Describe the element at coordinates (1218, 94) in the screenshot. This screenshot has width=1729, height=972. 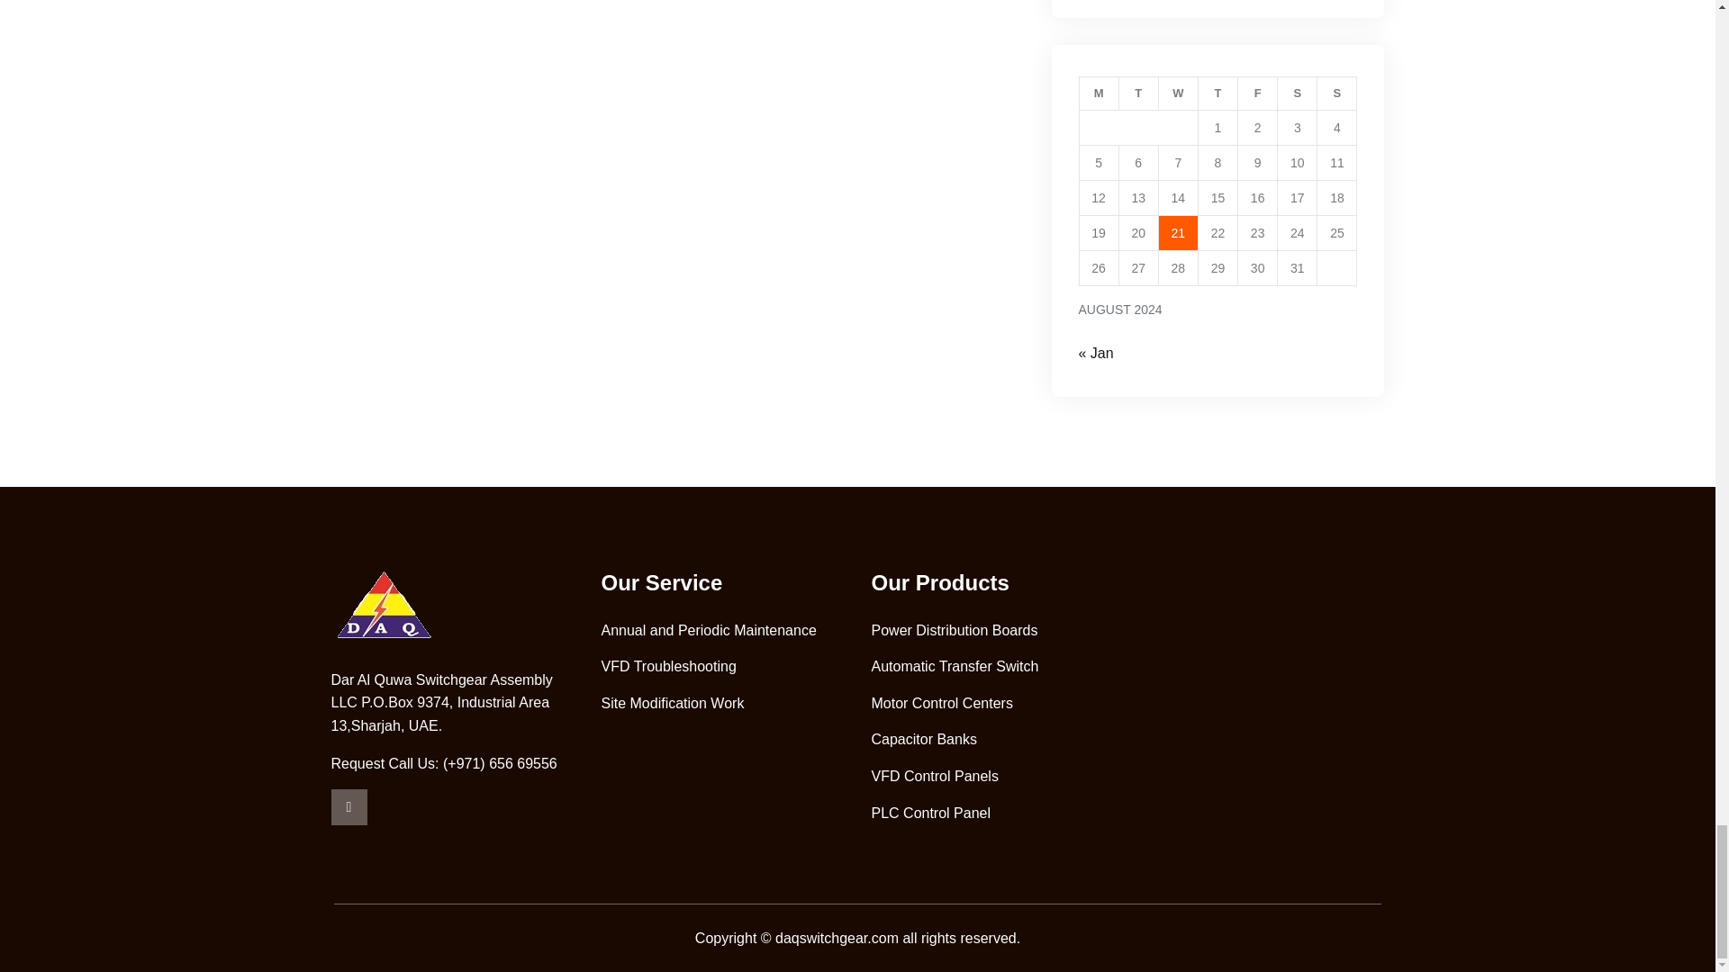
I see `Thursday` at that location.